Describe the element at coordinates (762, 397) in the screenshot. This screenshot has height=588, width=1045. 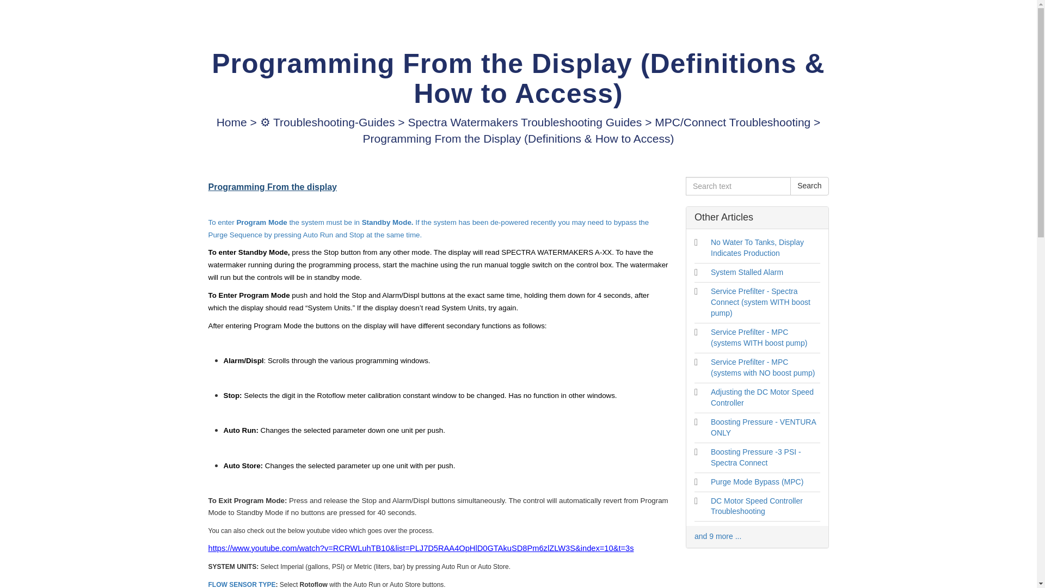
I see `Adjusting the DC Motor Speed Controller` at that location.